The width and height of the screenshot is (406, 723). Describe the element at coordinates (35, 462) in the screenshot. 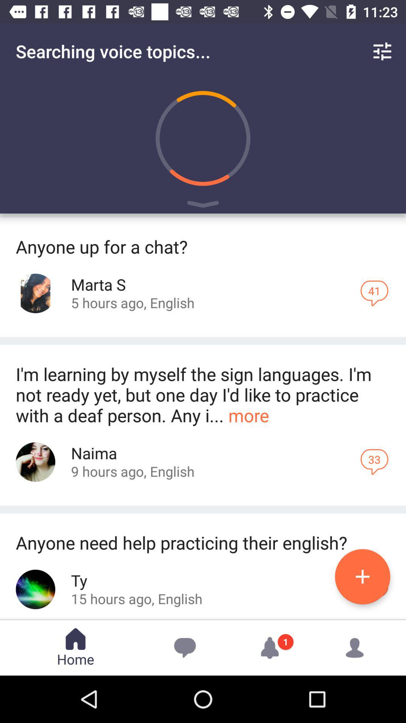

I see `photos page` at that location.